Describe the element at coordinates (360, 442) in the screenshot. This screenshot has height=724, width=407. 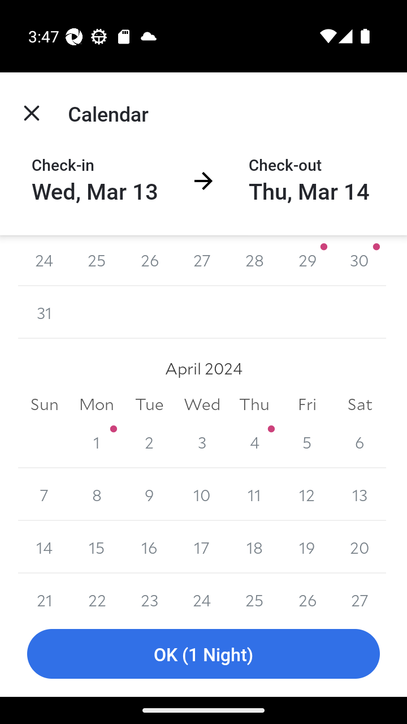
I see `6 6 April 2024` at that location.